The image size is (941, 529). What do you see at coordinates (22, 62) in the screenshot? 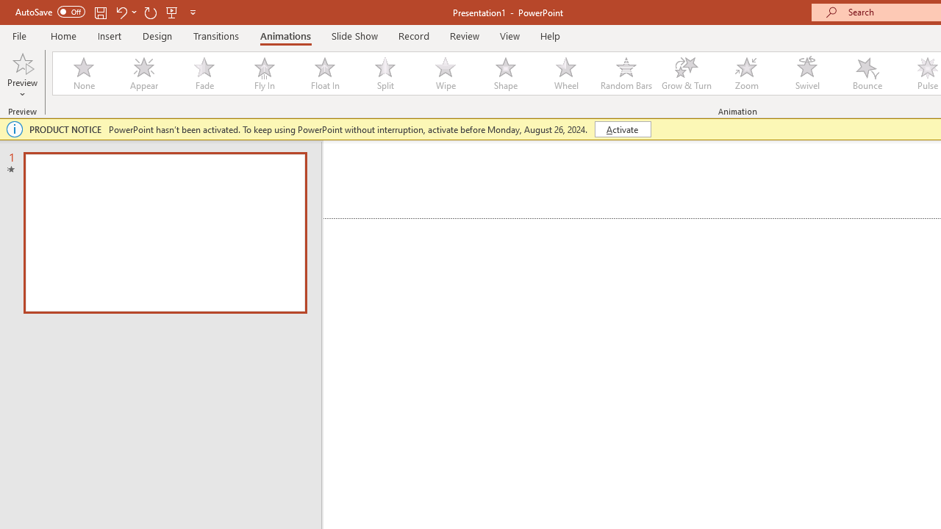
I see `Preview` at bounding box center [22, 62].